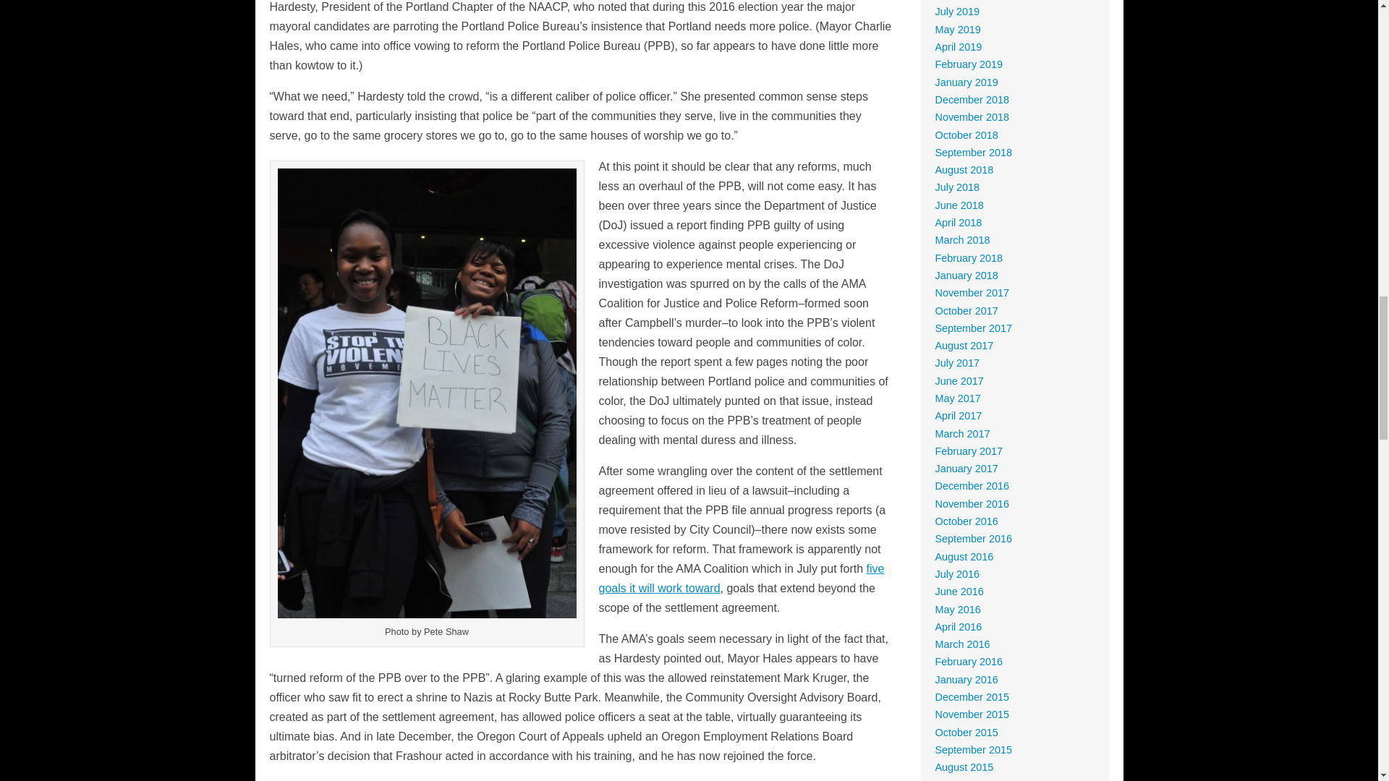 The image size is (1389, 781). Describe the element at coordinates (742, 578) in the screenshot. I see `five goals it will work toward` at that location.